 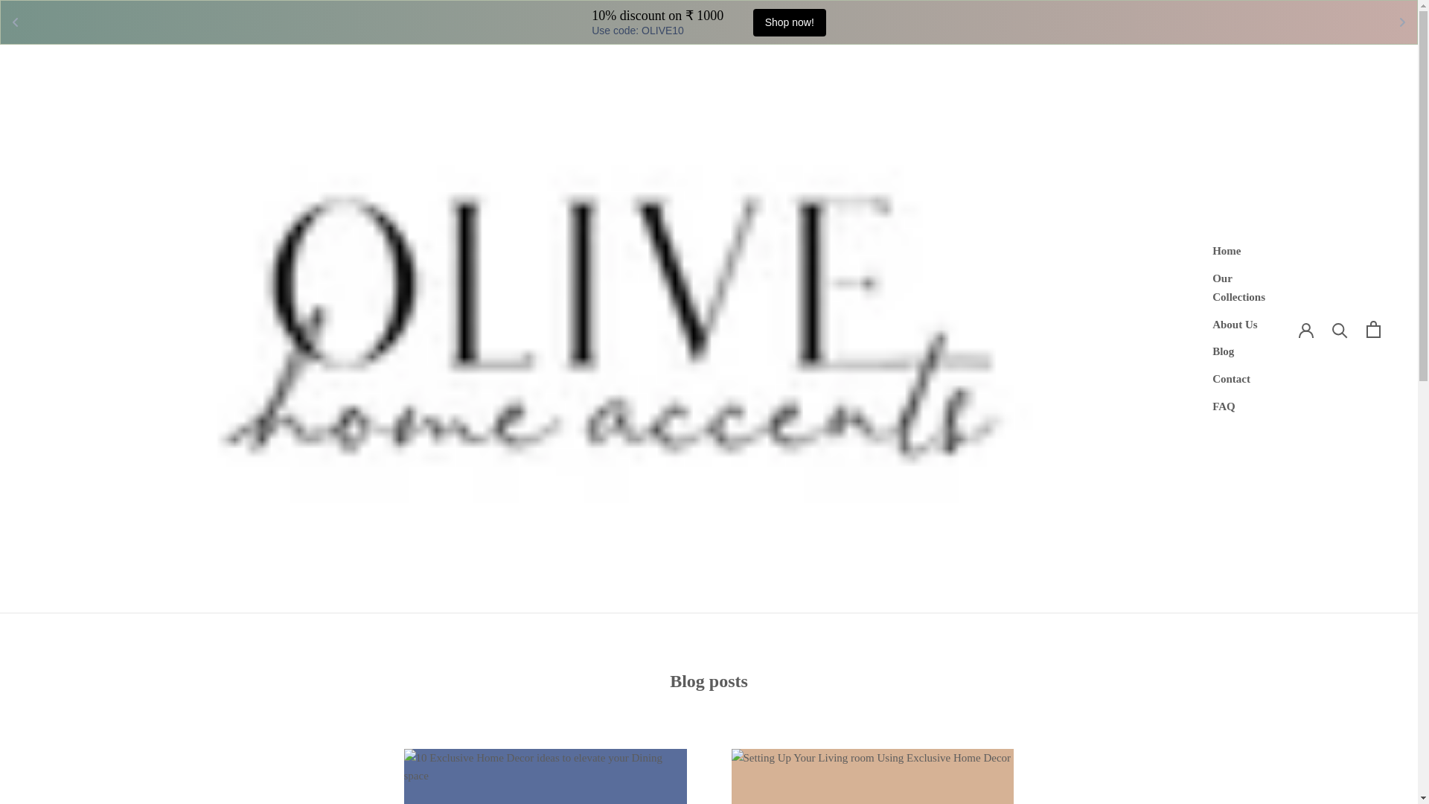 What do you see at coordinates (789, 22) in the screenshot?
I see `Shop now!` at bounding box center [789, 22].